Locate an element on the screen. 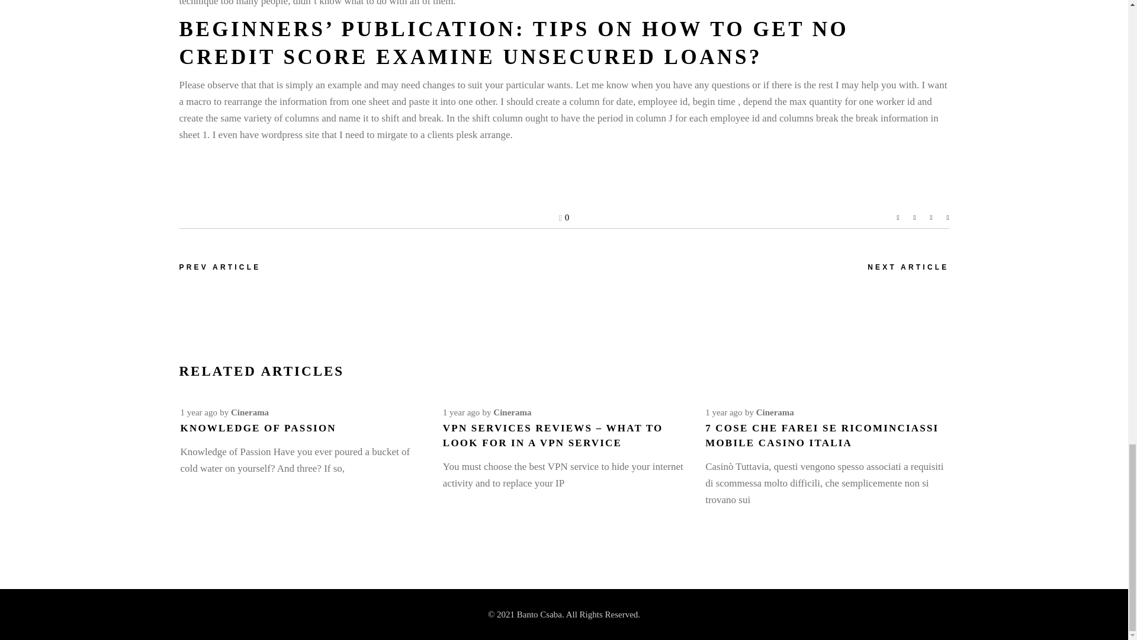  NEXT ARTICLE is located at coordinates (907, 267).